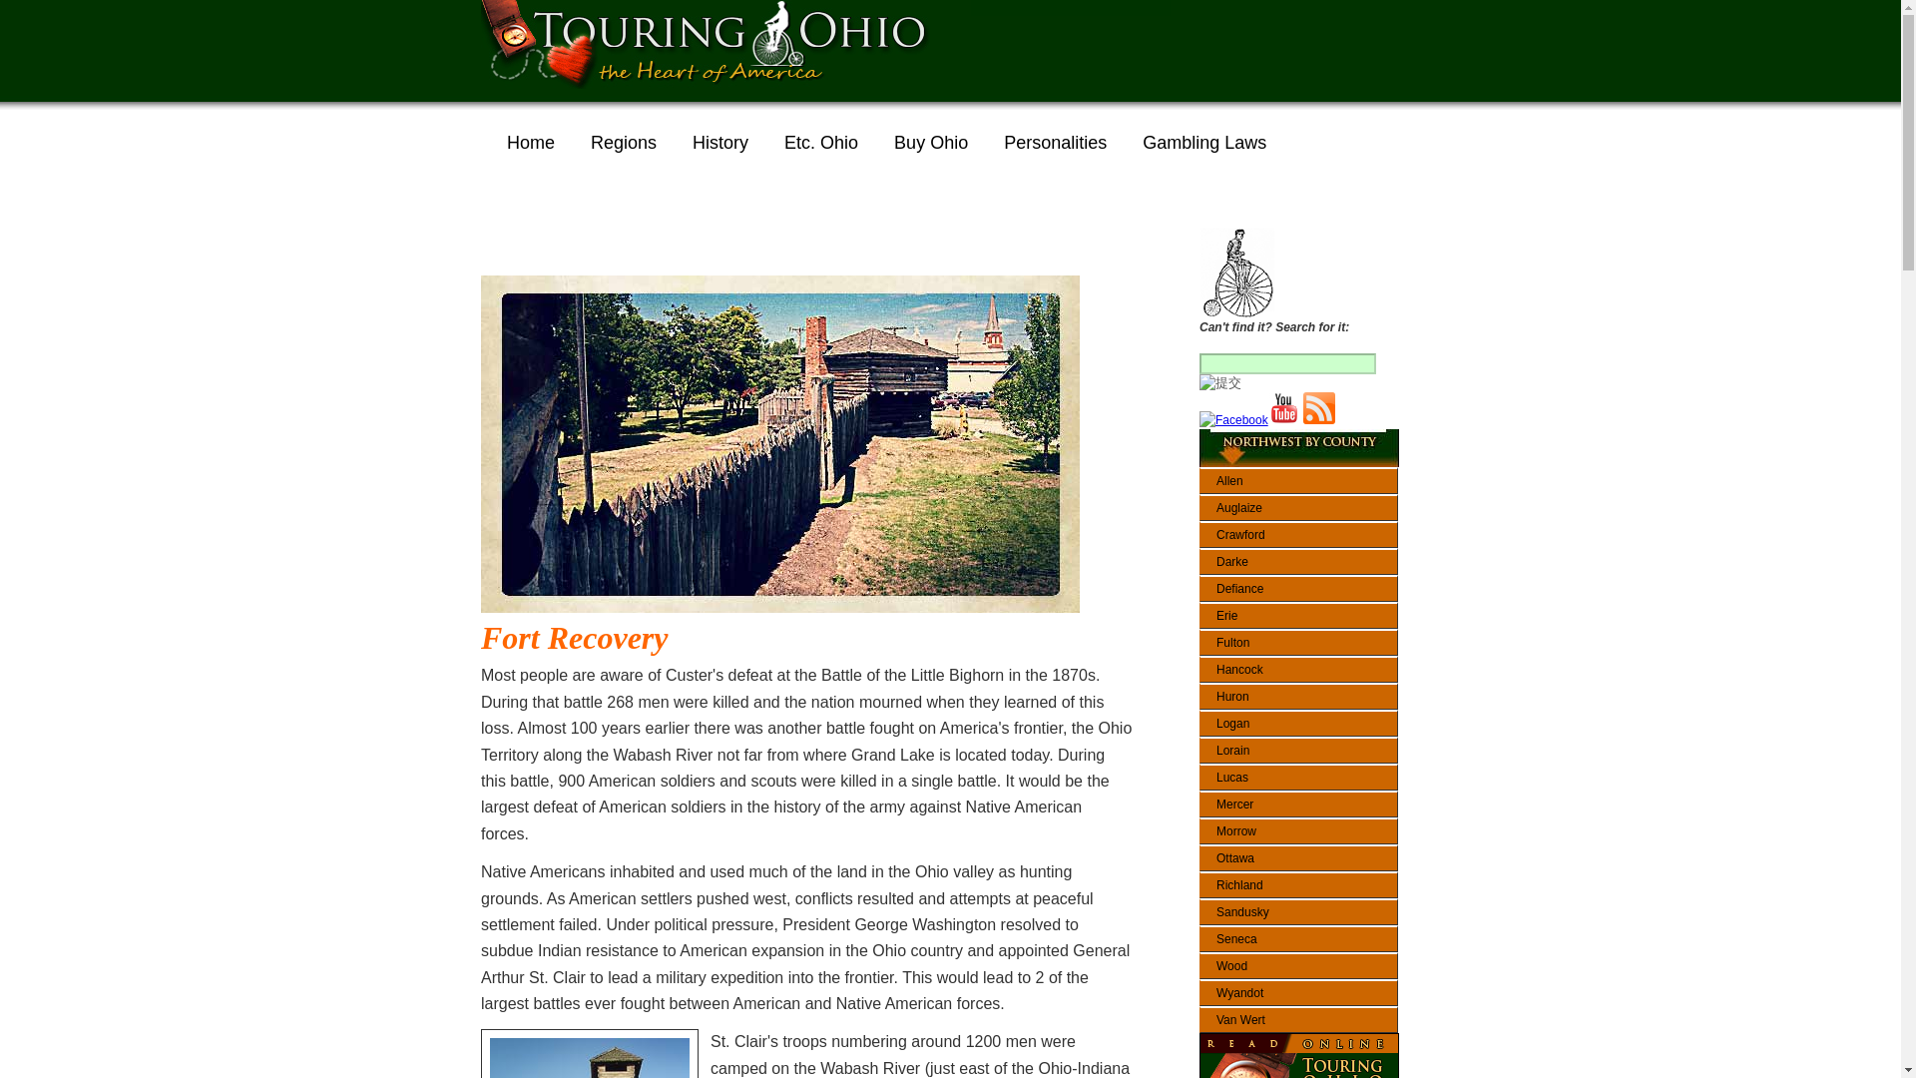 This screenshot has height=1078, width=1916. Describe the element at coordinates (820, 143) in the screenshot. I see `Etc. Ohio` at that location.